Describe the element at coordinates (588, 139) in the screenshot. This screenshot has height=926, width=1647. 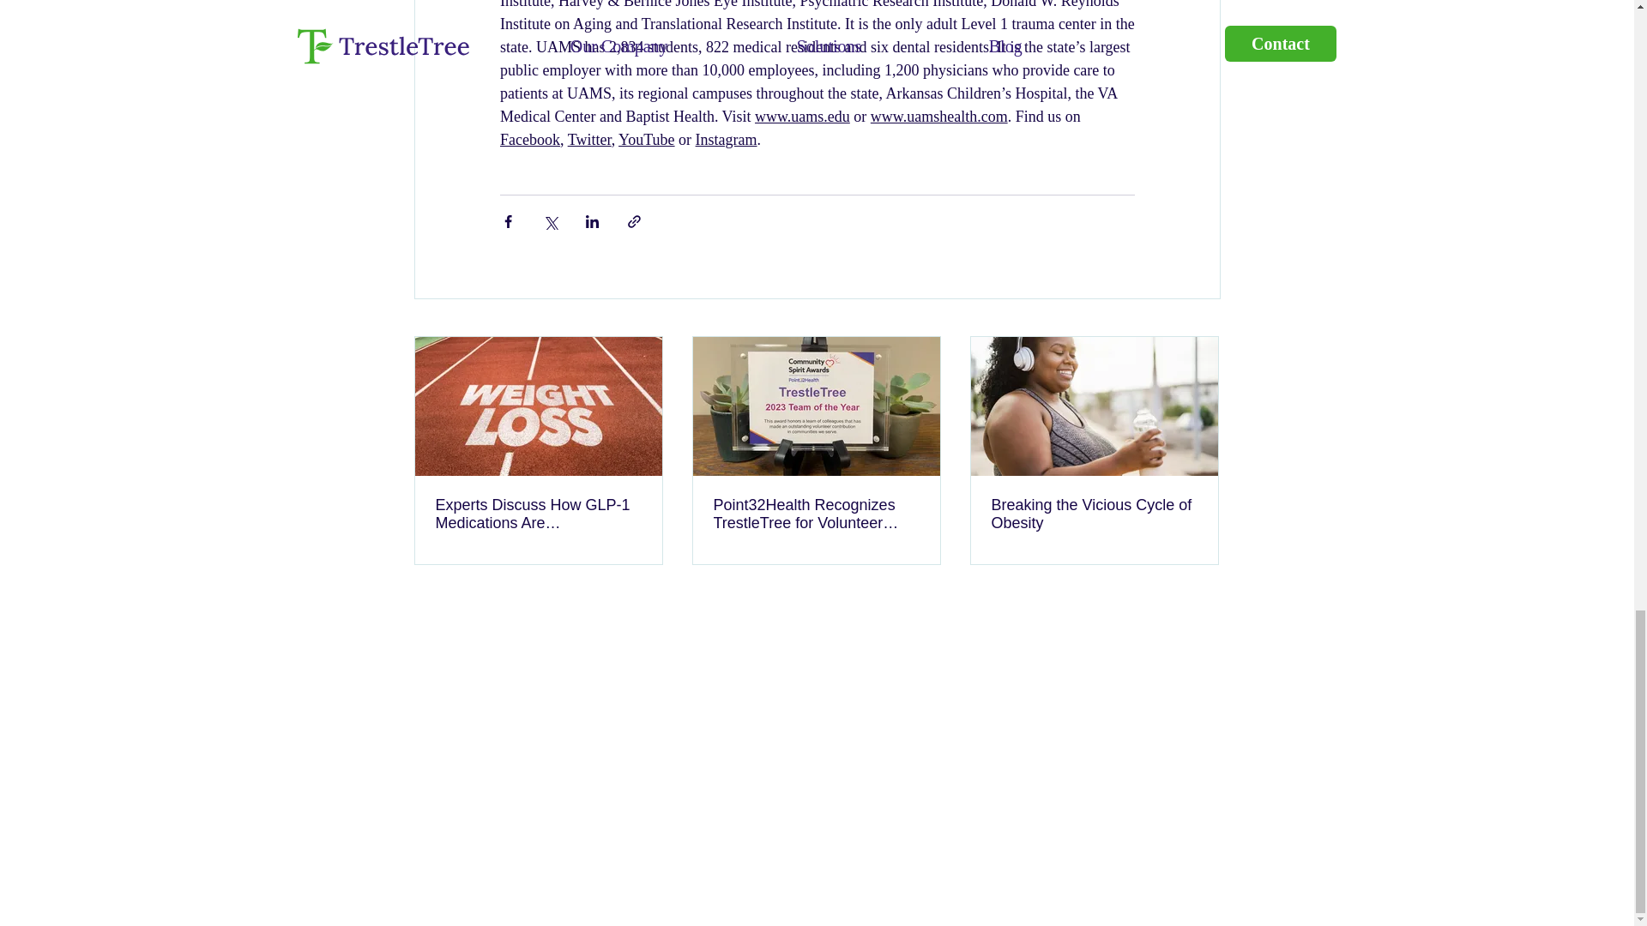
I see `Twitter` at that location.